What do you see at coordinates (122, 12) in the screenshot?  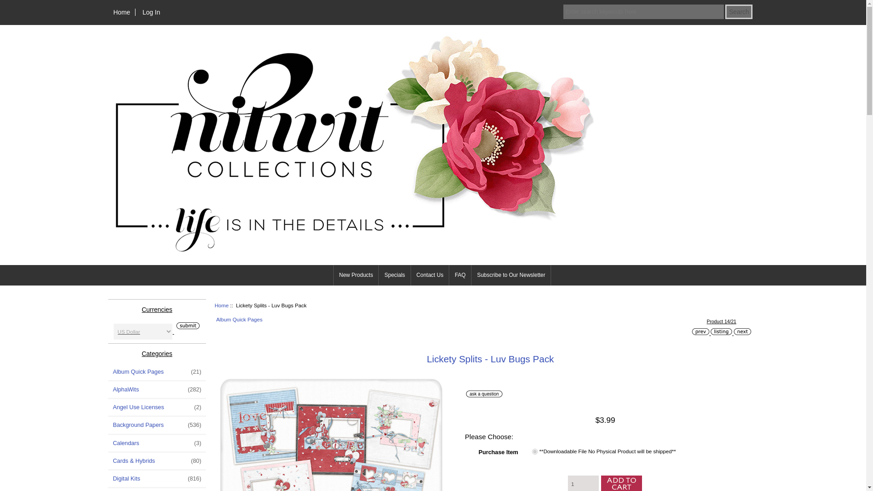 I see `Home` at bounding box center [122, 12].